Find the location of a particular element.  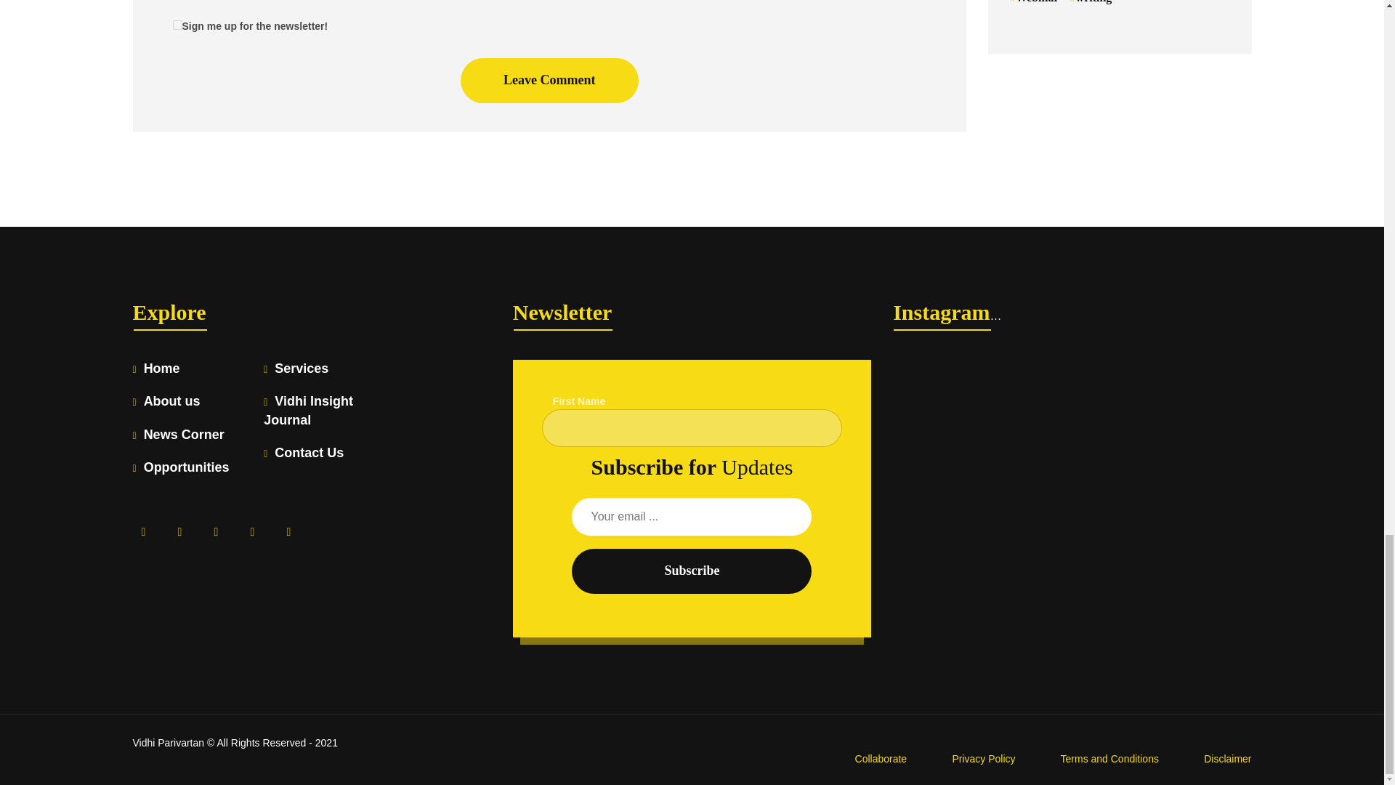

Leave Comment is located at coordinates (549, 80).